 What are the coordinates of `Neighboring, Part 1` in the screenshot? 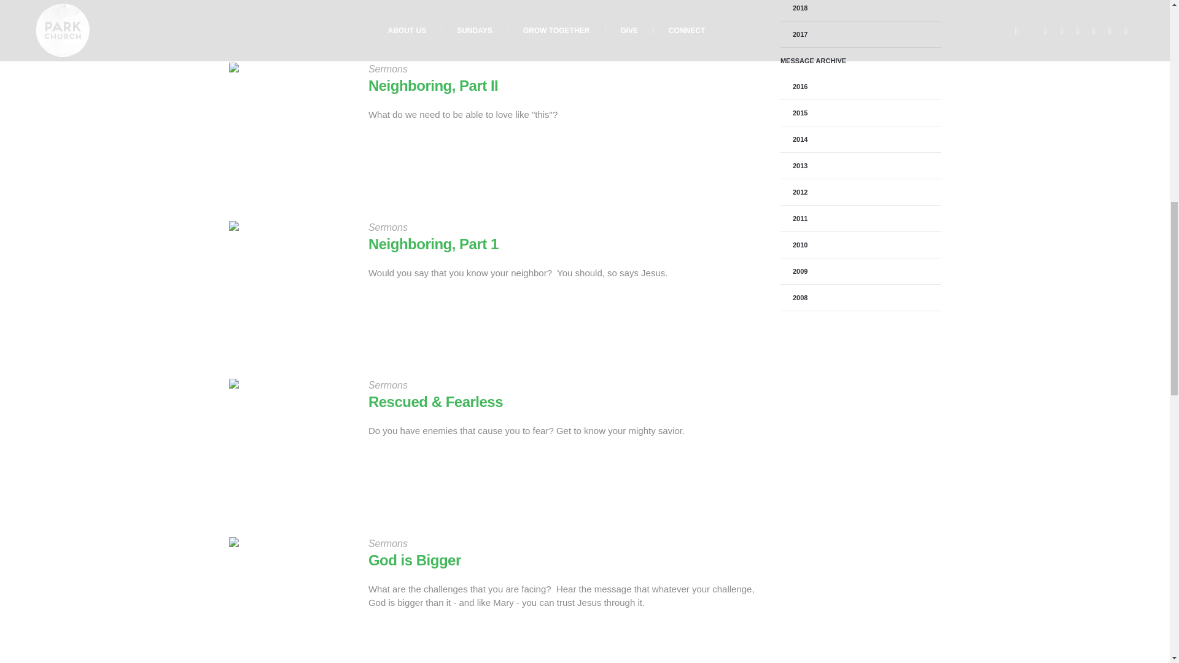 It's located at (434, 244).